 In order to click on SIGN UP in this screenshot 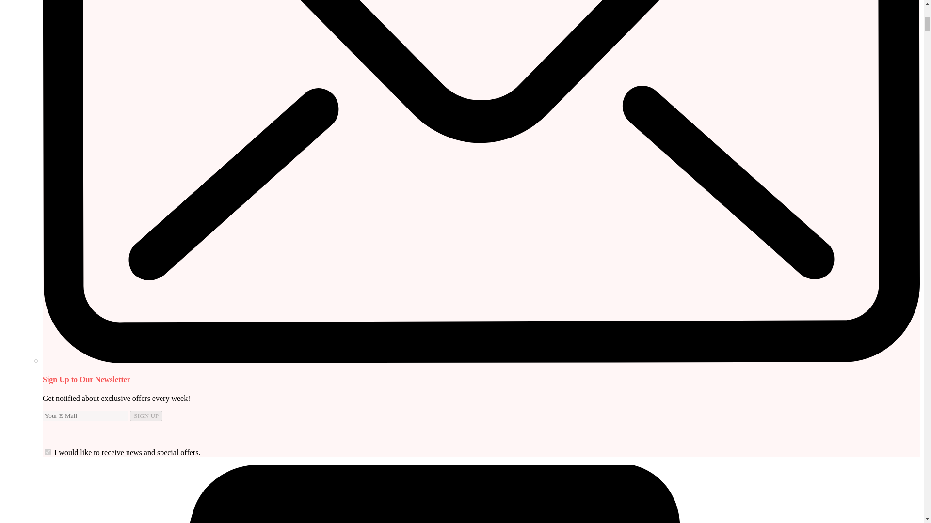, I will do `click(146, 415)`.